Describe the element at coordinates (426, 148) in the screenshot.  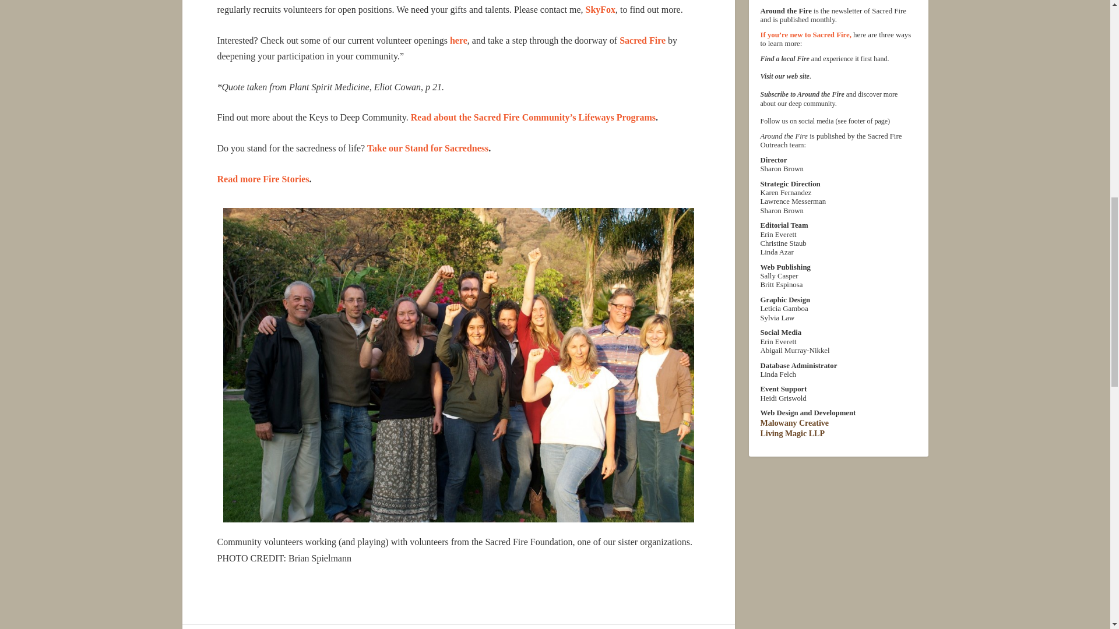
I see `stand for sacredness` at that location.